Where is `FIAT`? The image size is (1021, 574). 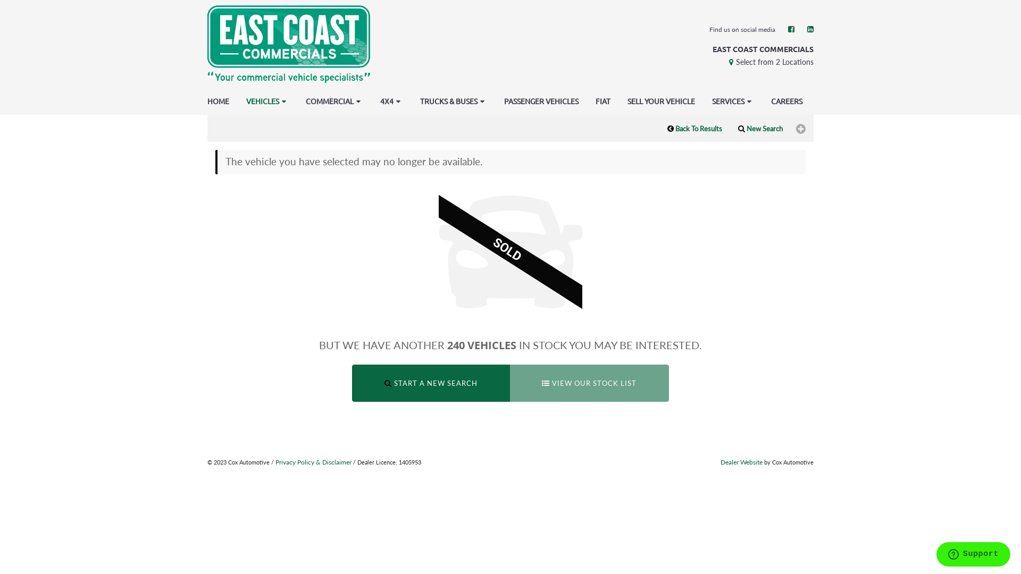
FIAT is located at coordinates (603, 101).